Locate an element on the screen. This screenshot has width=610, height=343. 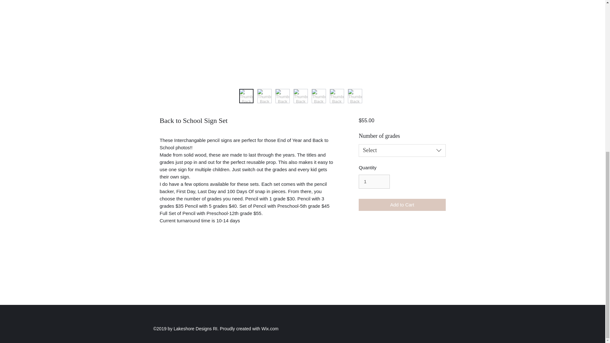
1 is located at coordinates (374, 182).